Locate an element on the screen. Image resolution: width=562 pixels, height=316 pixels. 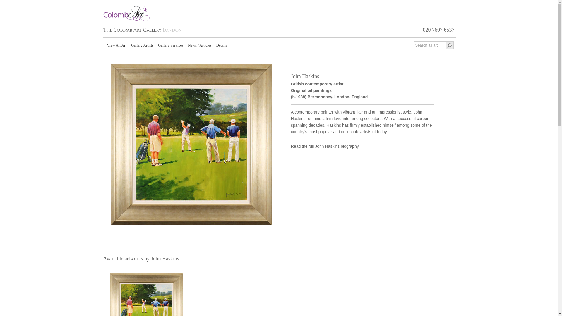
John Haskins biography. is located at coordinates (337, 146).